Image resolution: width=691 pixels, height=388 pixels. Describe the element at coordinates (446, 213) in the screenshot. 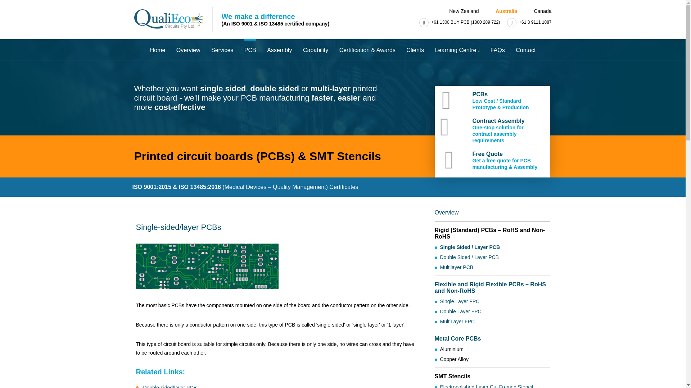

I see `Overview` at that location.